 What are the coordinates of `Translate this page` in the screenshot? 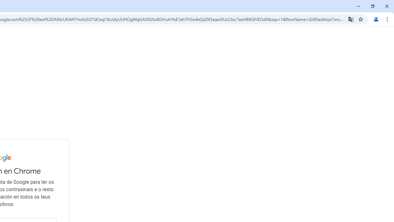 It's located at (351, 19).